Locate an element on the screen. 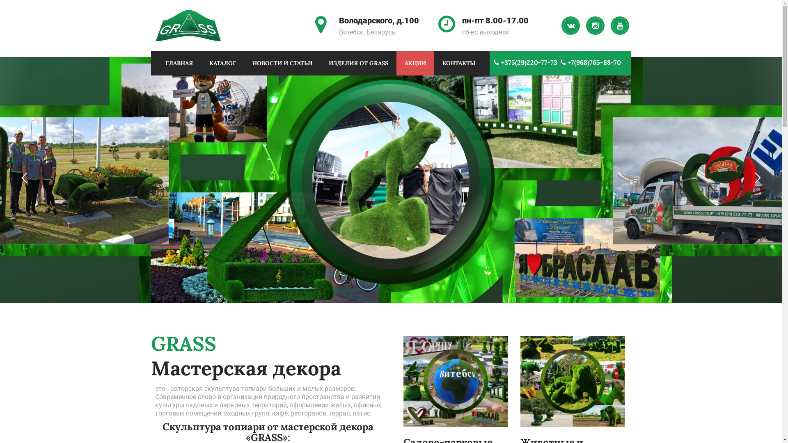 The image size is (788, 443). +7(968)765-88-70 is located at coordinates (589, 62).